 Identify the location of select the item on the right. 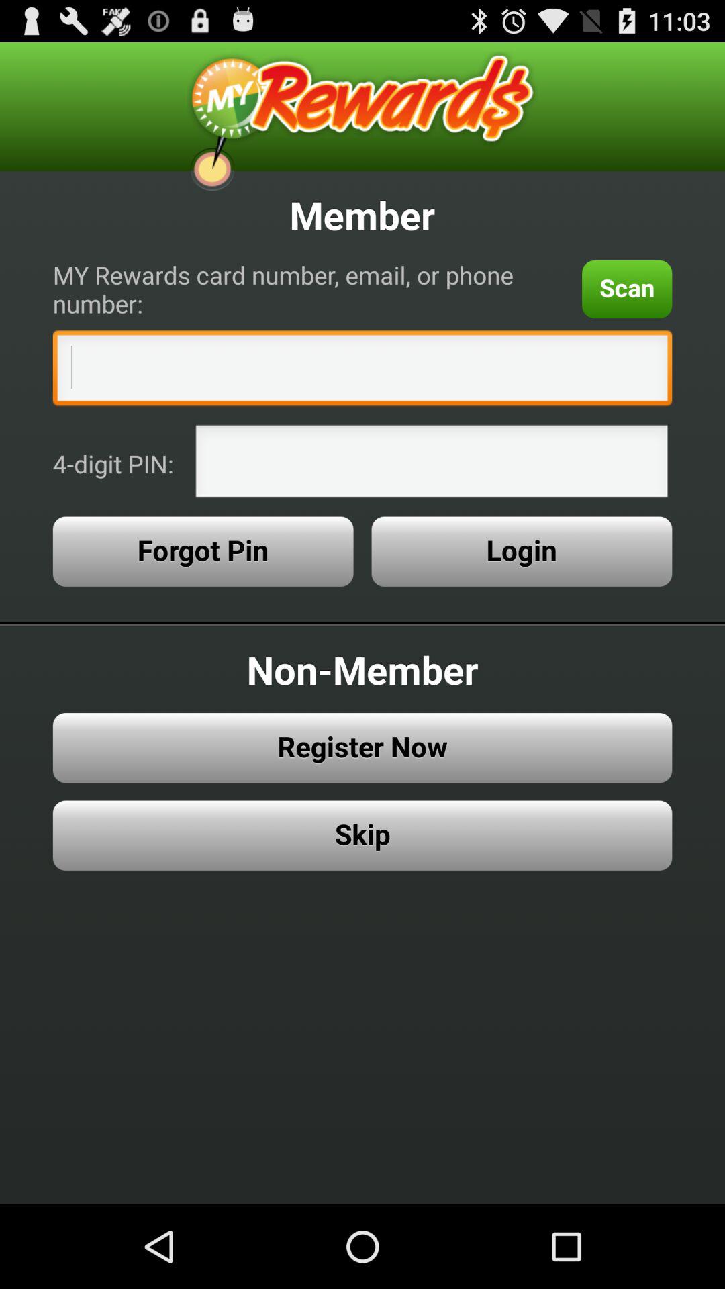
(522, 551).